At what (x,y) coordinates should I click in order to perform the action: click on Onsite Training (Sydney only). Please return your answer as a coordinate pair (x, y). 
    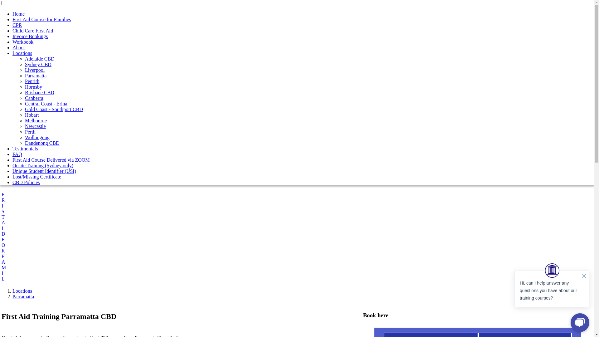
    Looking at the image, I should click on (43, 165).